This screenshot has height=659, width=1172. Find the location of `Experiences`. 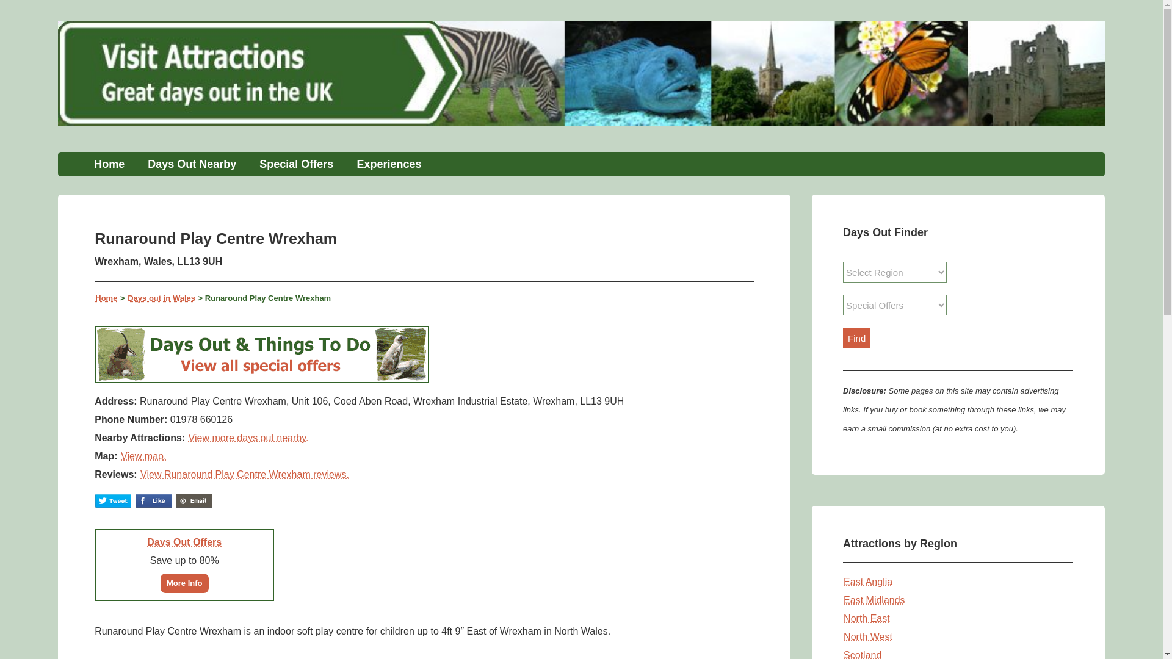

Experiences is located at coordinates (388, 164).